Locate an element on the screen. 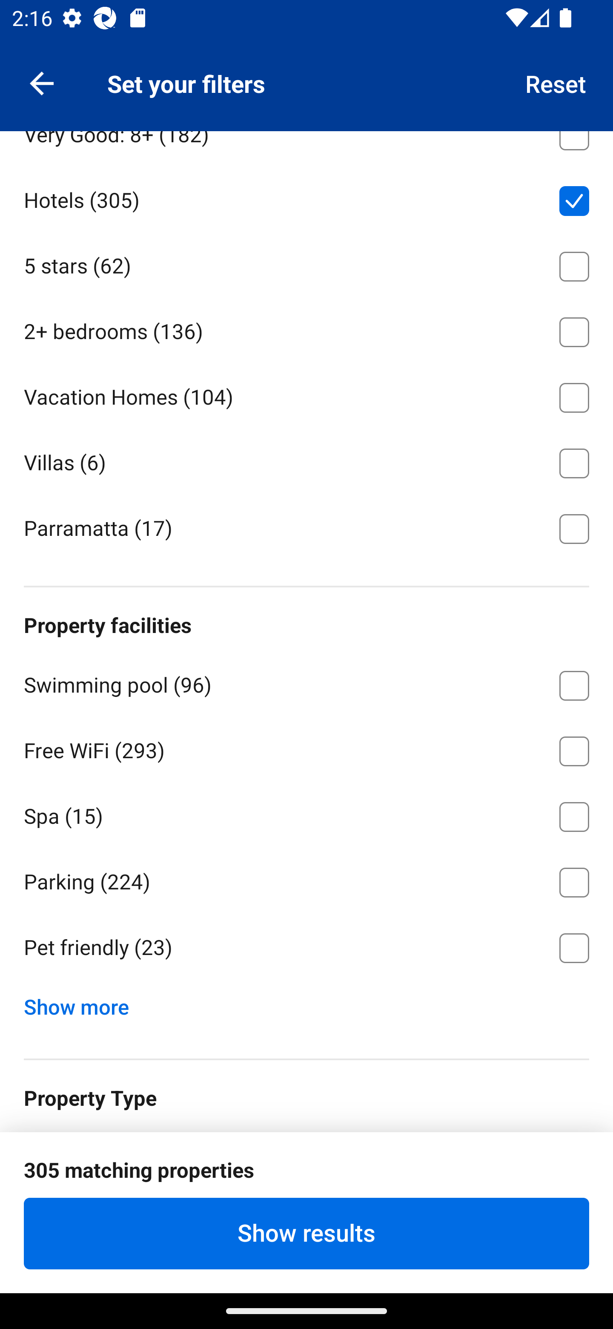  Spa ⁦(15) is located at coordinates (306, 814).